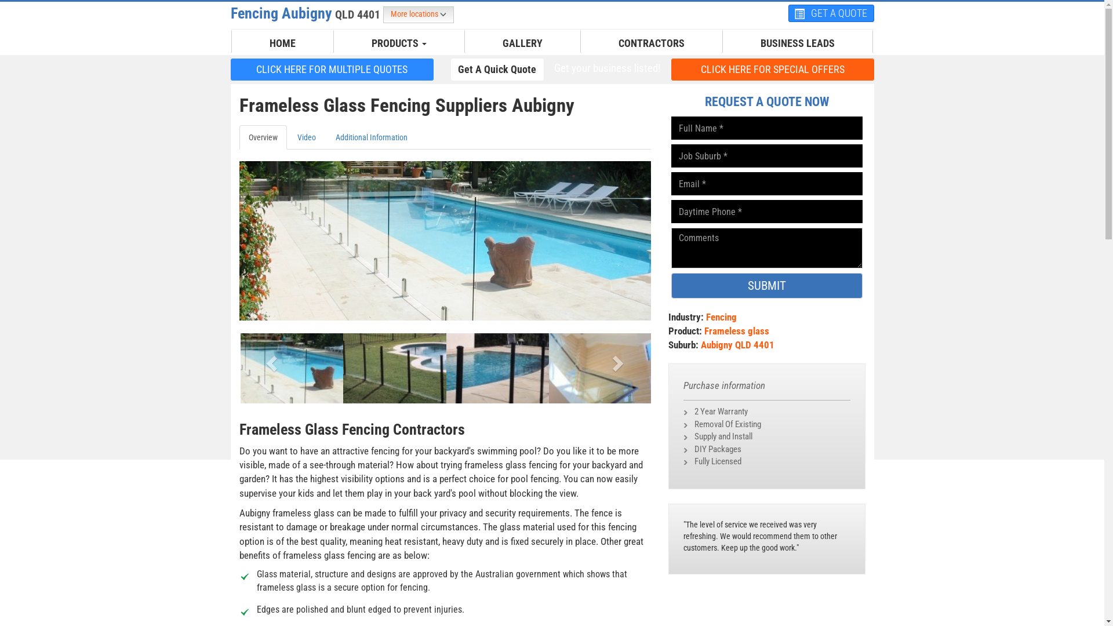  I want to click on CLICK HERE FOR SPECIAL OFFERS, so click(773, 69).